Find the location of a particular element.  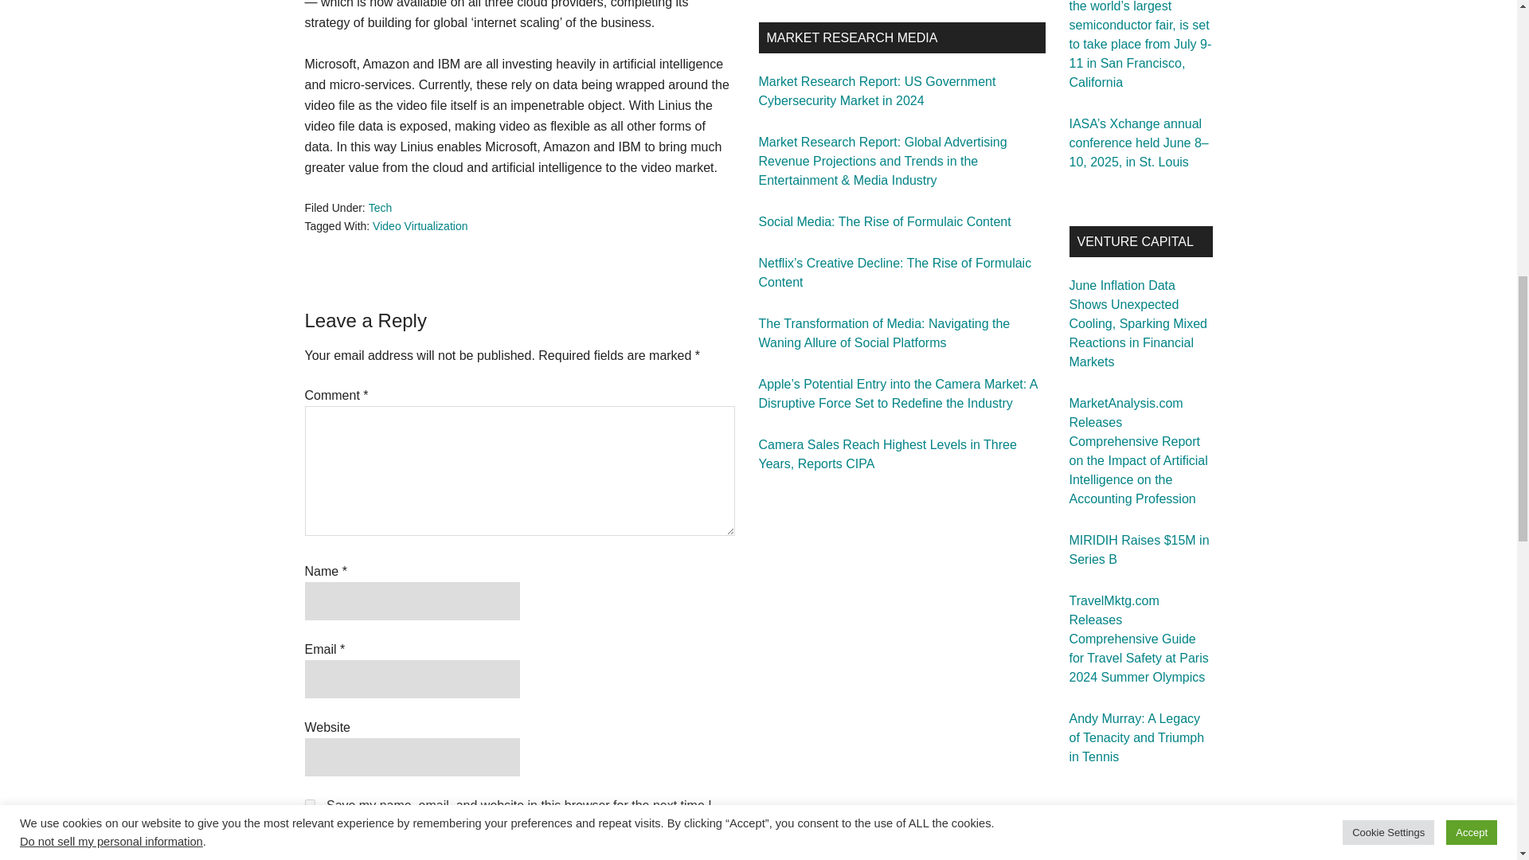

Post Comment is located at coordinates (368, 858).